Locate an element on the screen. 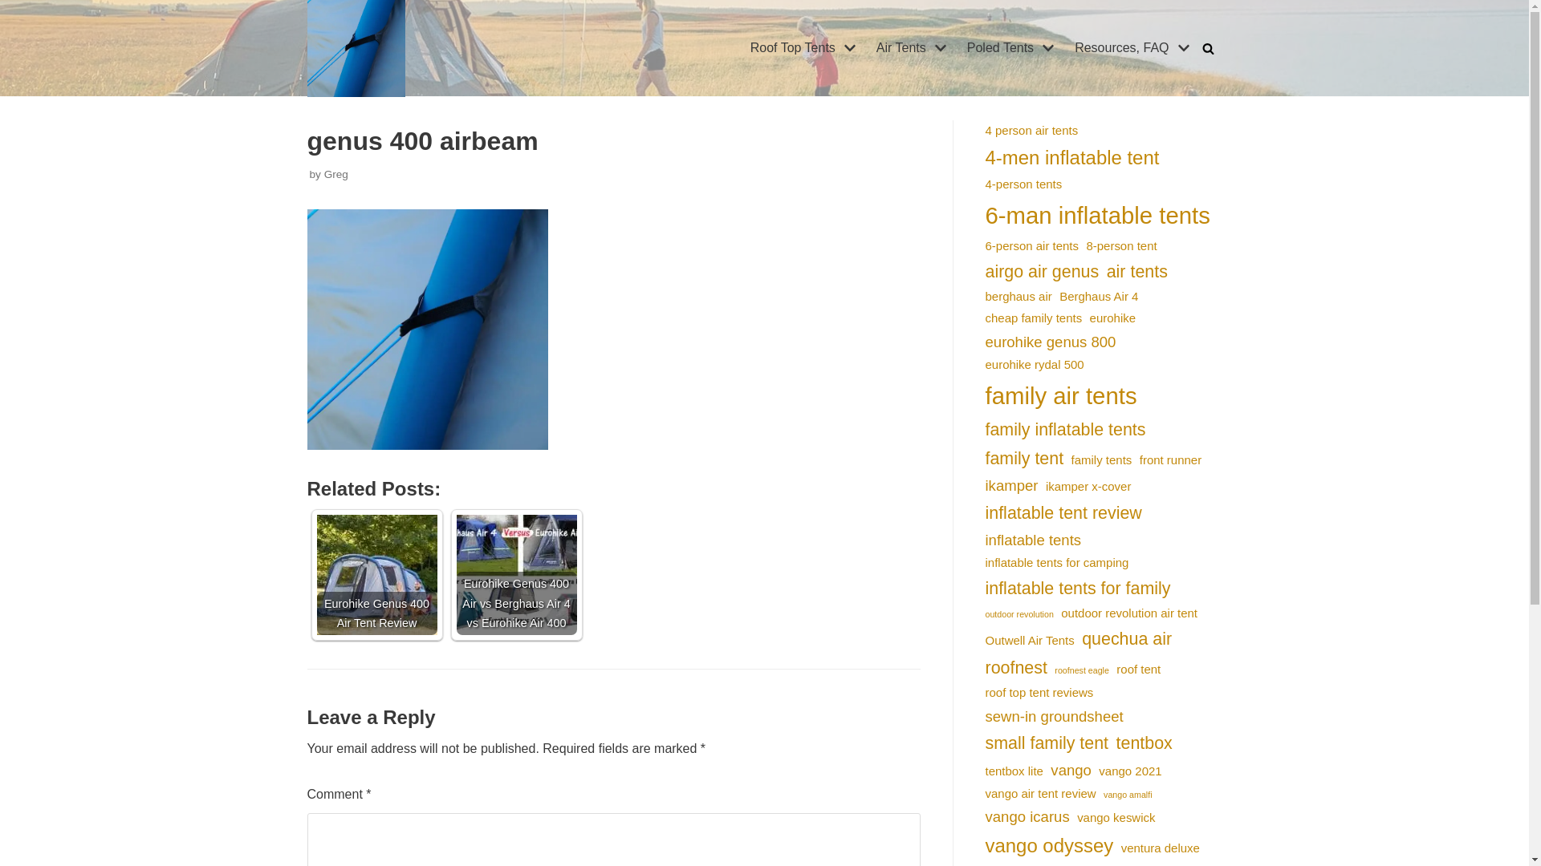  inflatable tents is located at coordinates (1034, 540).